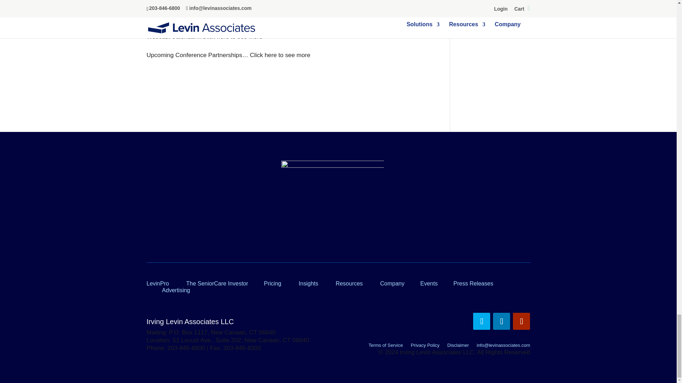 This screenshot has height=383, width=682. I want to click on Follow on Youtube, so click(521, 321).